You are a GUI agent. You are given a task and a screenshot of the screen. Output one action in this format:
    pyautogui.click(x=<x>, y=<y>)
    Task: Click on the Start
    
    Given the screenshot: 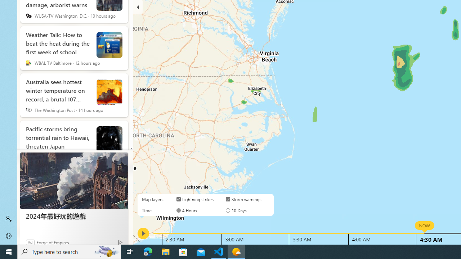 What is the action you would take?
    pyautogui.click(x=9, y=252)
    